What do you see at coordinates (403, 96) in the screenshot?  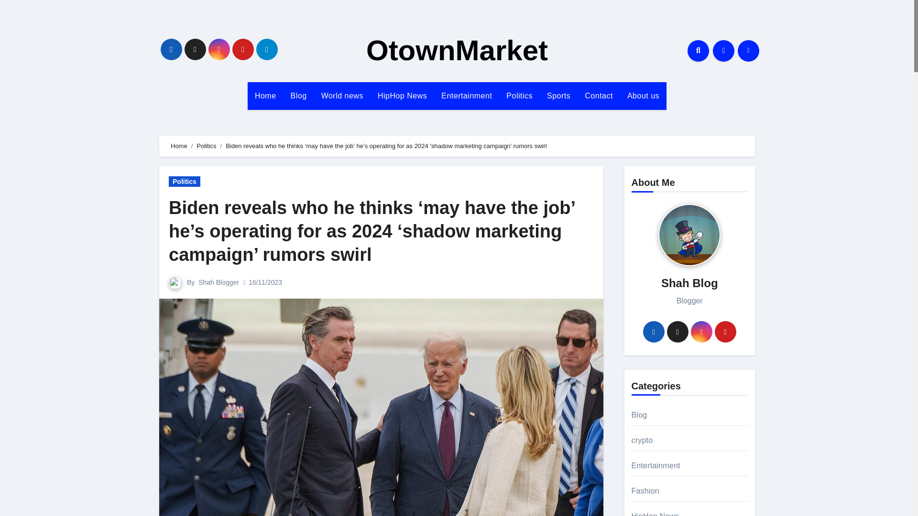 I see `HipHop News` at bounding box center [403, 96].